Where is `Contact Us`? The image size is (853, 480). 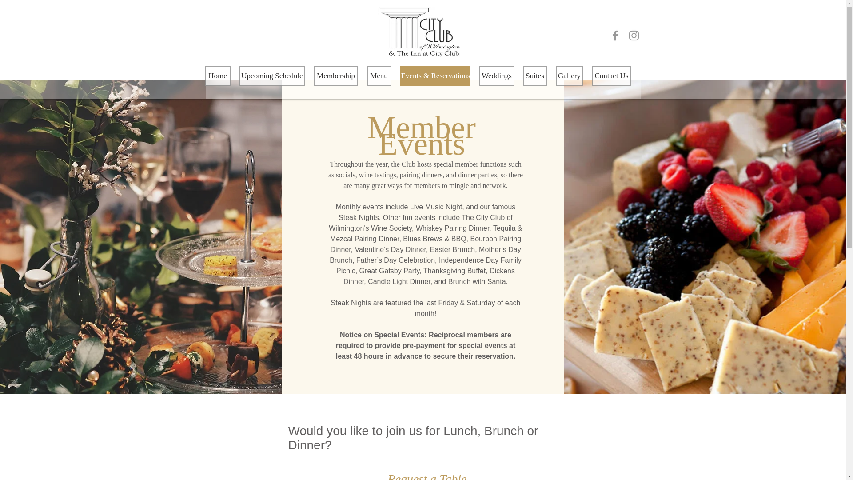 Contact Us is located at coordinates (611, 76).